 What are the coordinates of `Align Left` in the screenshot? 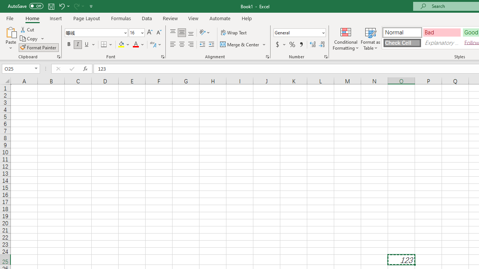 It's located at (173, 45).